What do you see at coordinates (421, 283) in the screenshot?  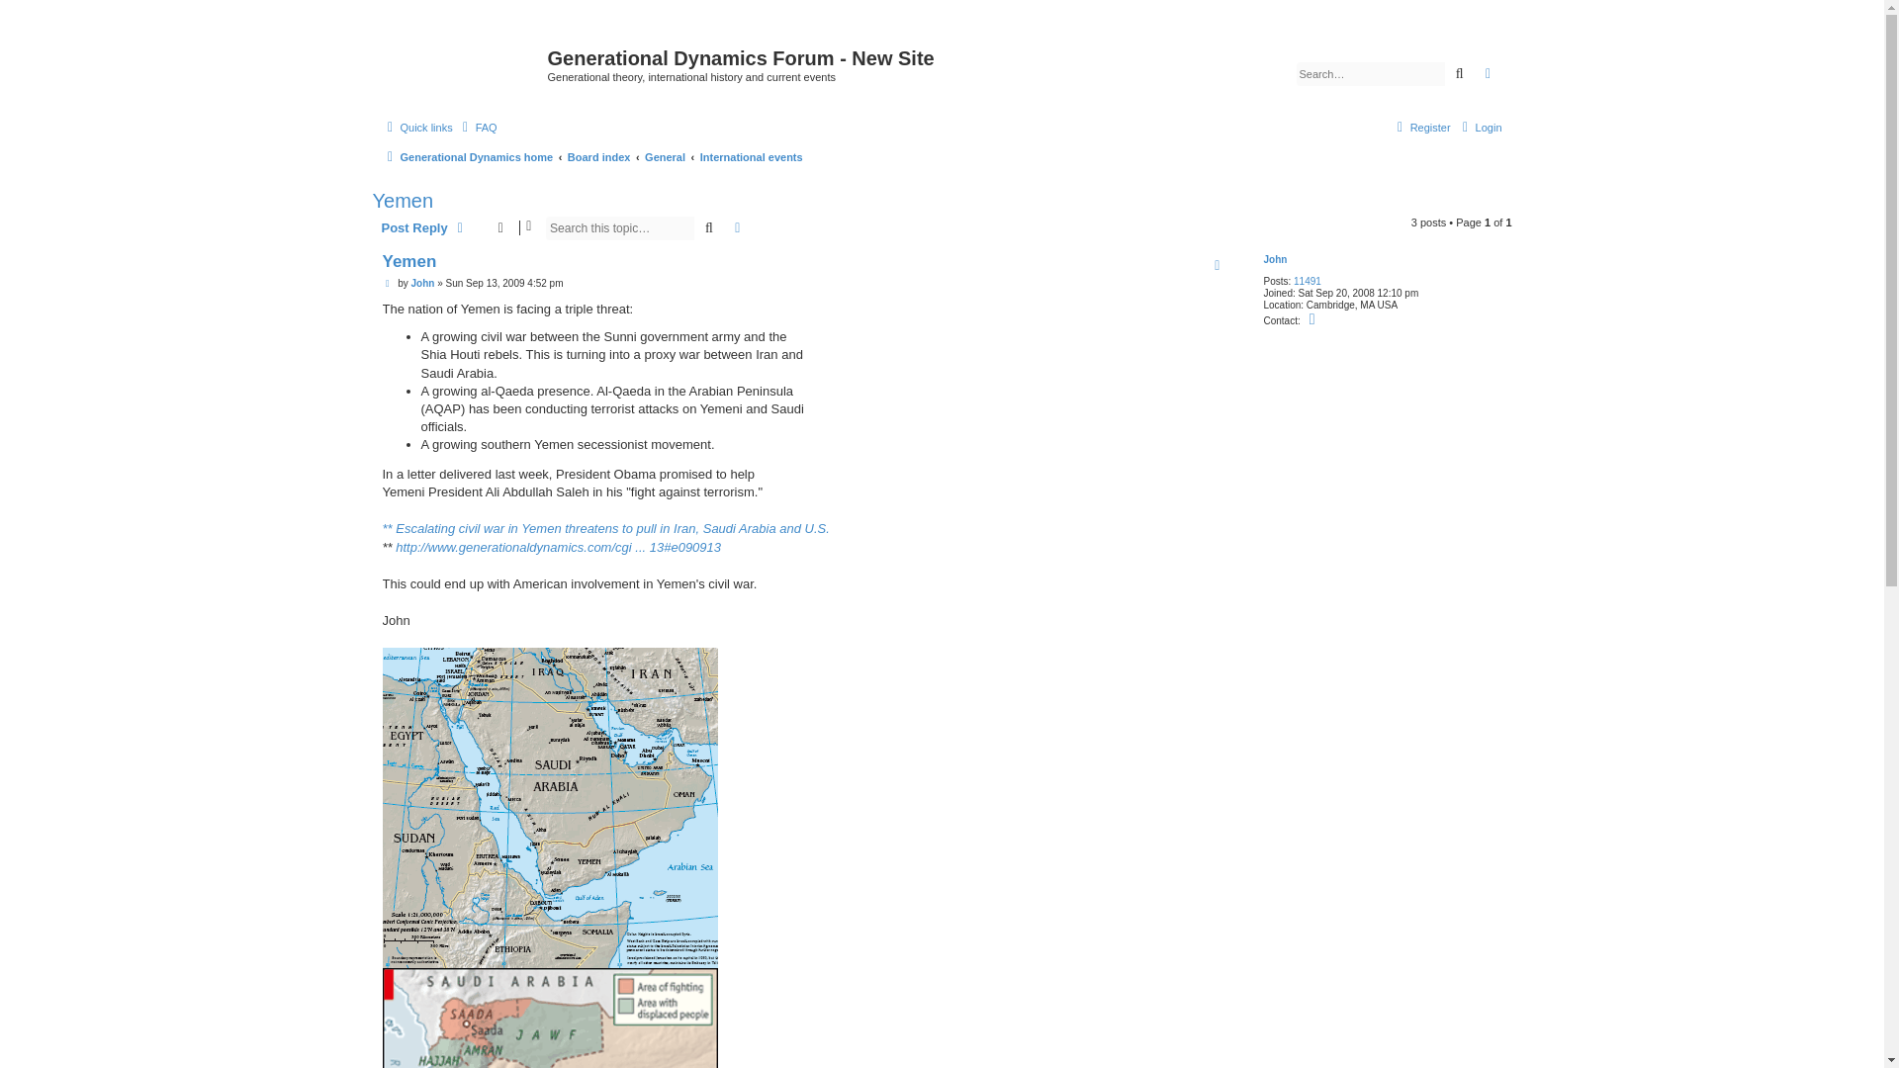 I see `John` at bounding box center [421, 283].